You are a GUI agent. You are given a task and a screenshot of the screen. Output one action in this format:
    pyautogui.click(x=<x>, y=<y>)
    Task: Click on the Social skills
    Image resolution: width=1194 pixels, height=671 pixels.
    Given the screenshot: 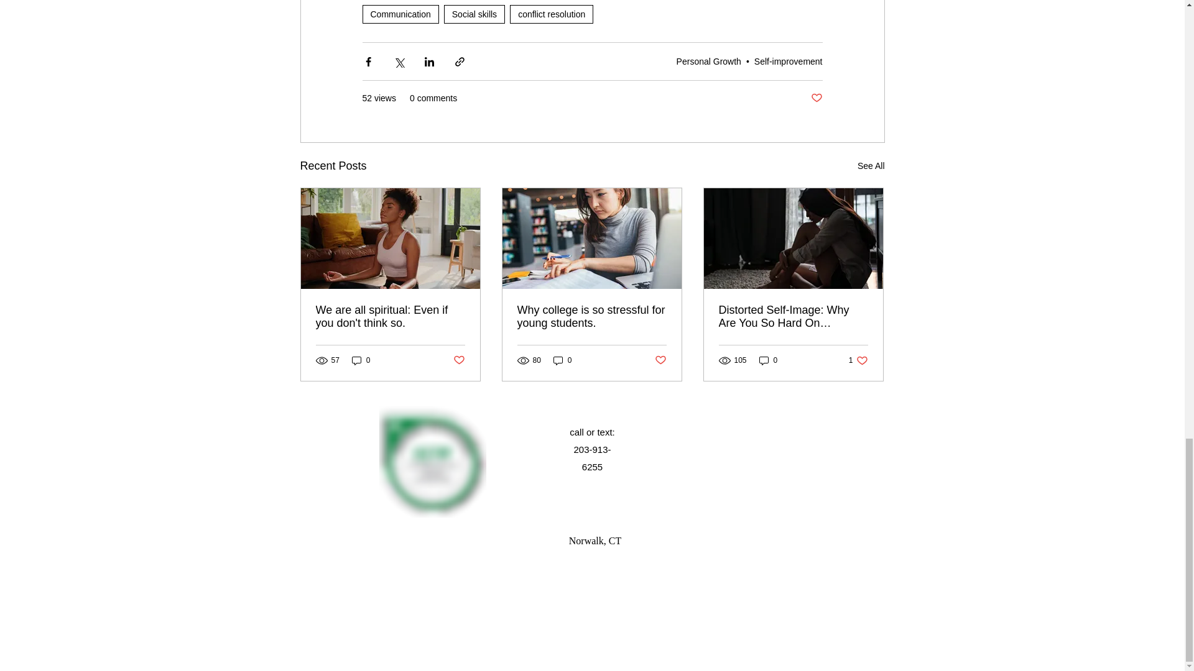 What is the action you would take?
    pyautogui.click(x=474, y=14)
    